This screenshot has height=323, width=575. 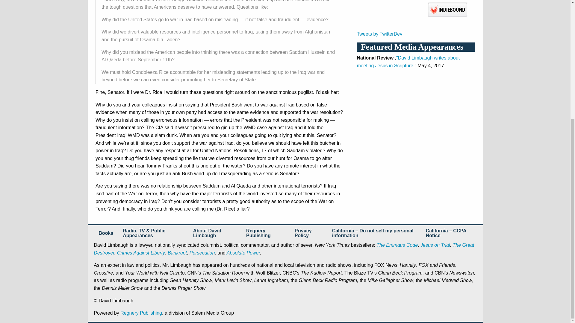 I want to click on Persecution, so click(x=202, y=253).